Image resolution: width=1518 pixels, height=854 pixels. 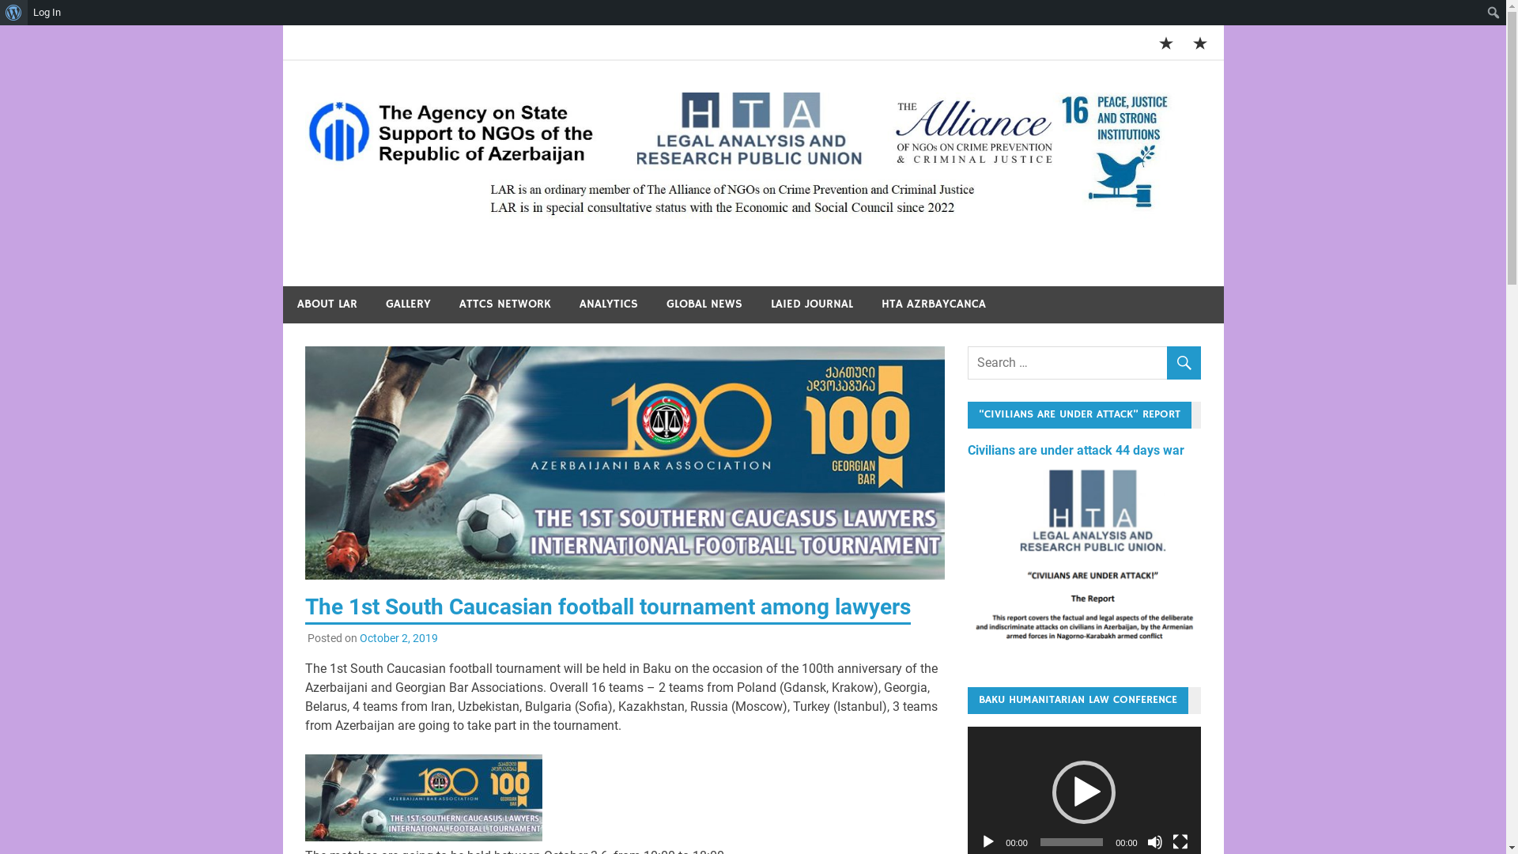 I want to click on Skip to content, so click(x=281, y=25).